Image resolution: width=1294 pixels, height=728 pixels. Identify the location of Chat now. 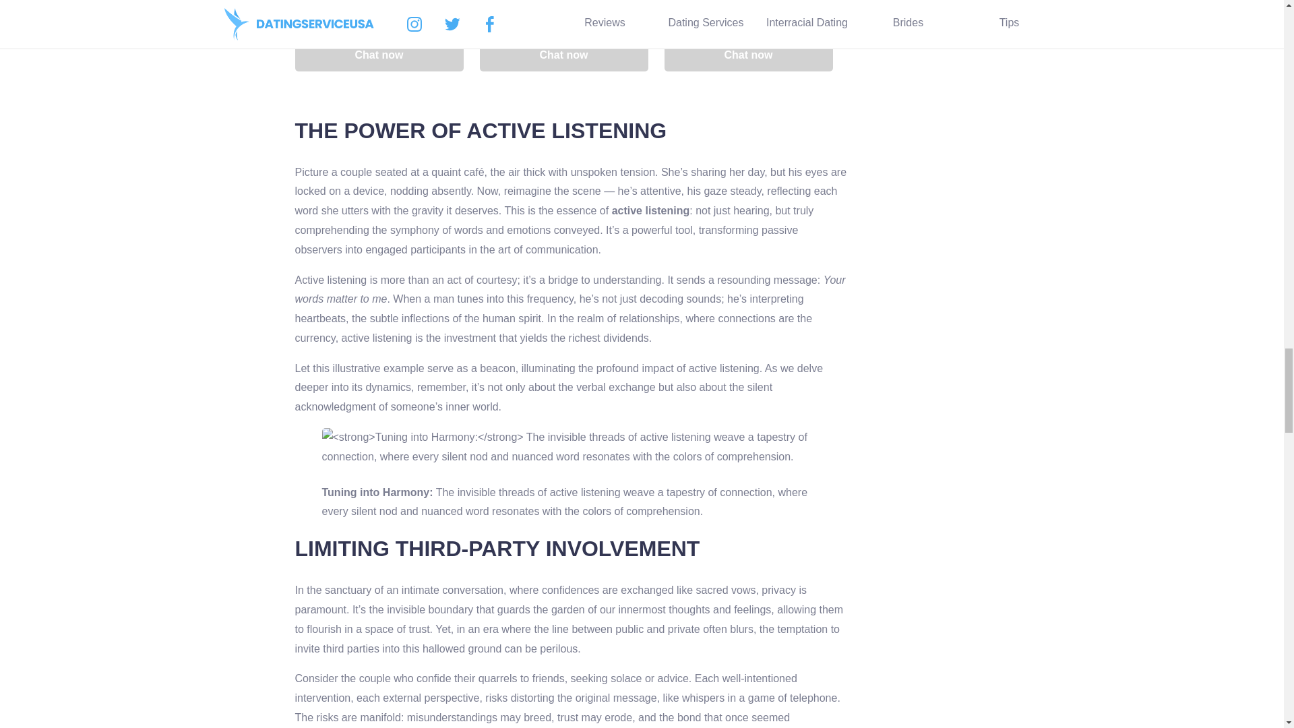
(379, 55).